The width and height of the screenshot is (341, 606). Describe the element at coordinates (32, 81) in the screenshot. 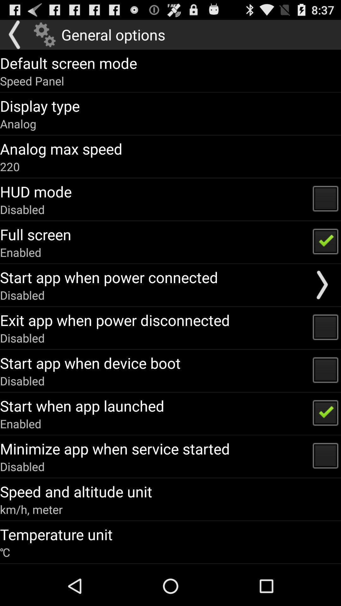

I see `turn on icon below default screen mode` at that location.